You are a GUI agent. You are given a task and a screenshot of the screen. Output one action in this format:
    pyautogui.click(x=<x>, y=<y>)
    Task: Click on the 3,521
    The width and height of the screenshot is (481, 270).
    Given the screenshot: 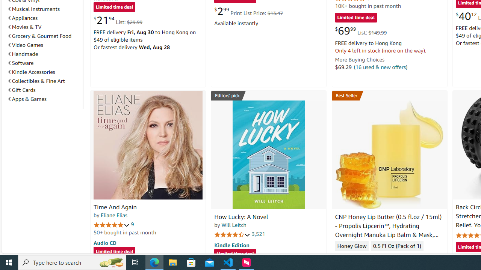 What is the action you would take?
    pyautogui.click(x=259, y=234)
    